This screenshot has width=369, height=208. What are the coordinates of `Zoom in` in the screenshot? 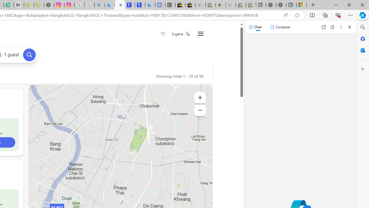 It's located at (200, 98).